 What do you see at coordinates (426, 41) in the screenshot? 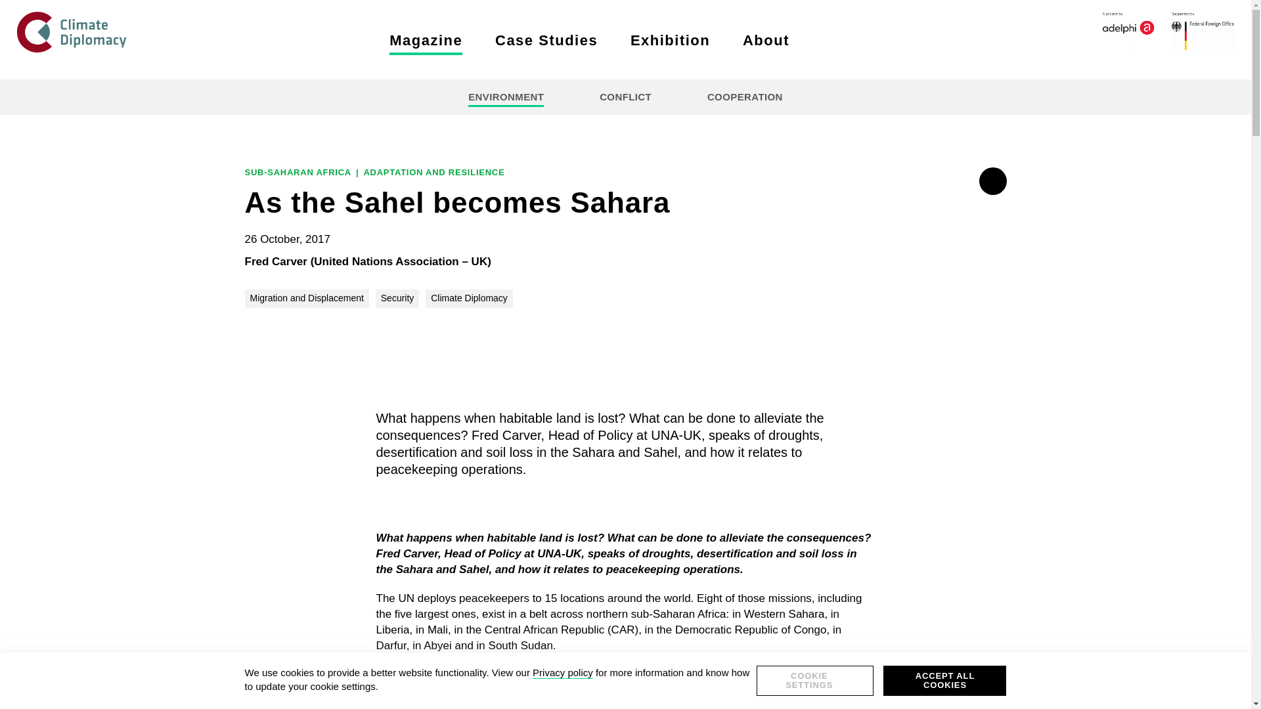
I see `Magazine` at bounding box center [426, 41].